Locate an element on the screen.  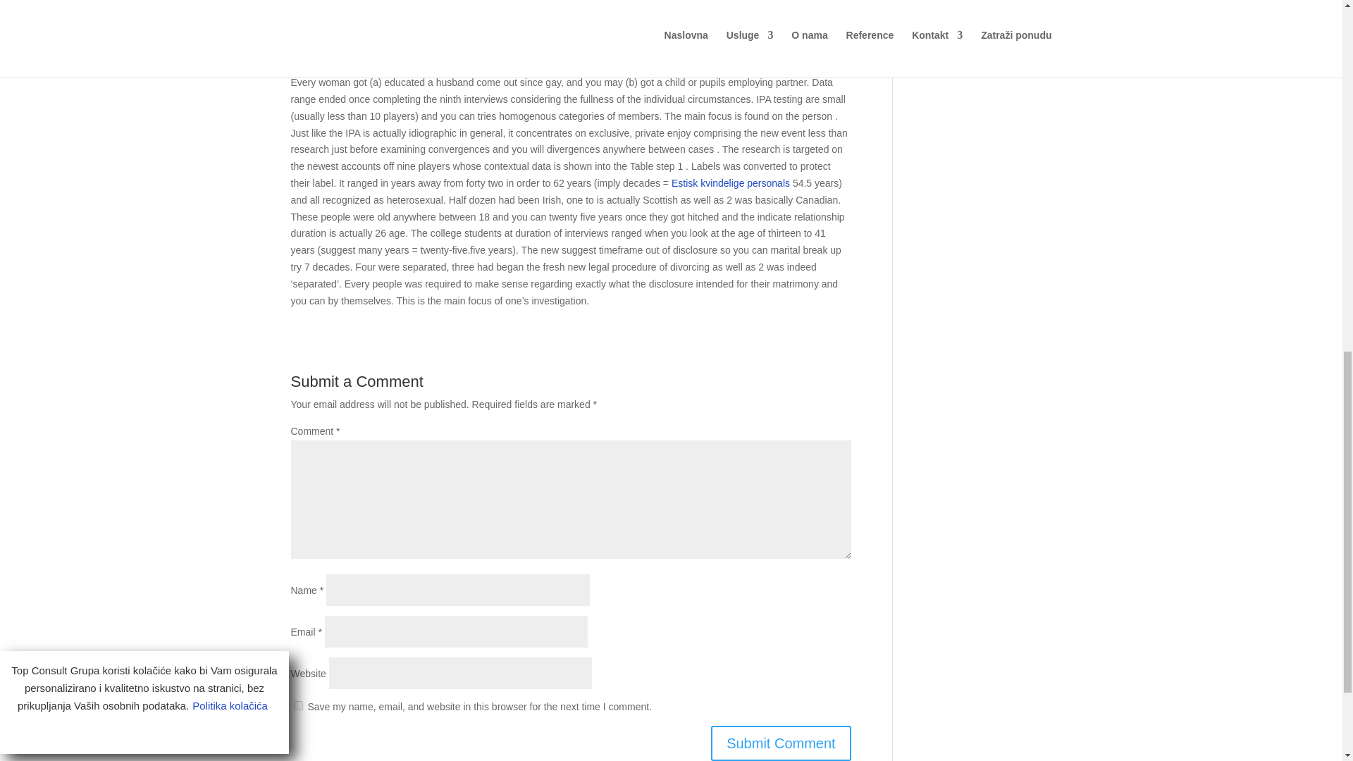
yes is located at coordinates (297, 705).